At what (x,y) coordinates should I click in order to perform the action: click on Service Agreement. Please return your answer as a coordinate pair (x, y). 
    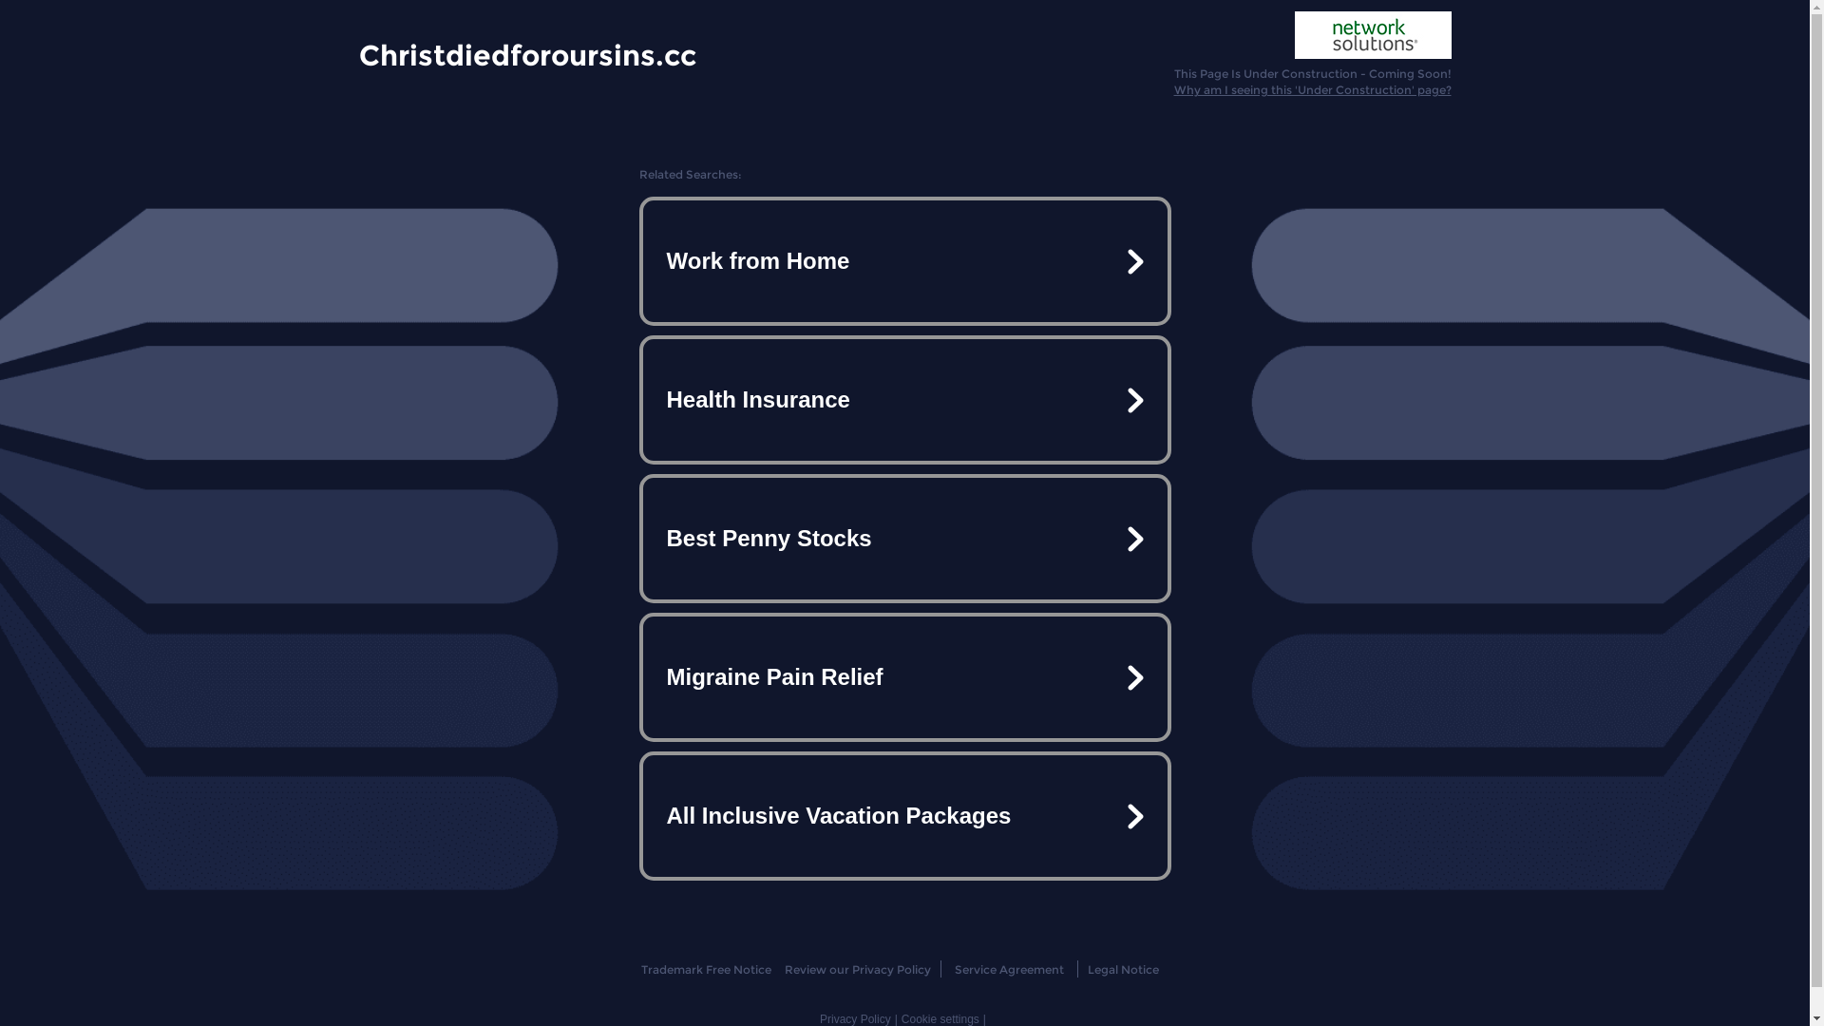
    Looking at the image, I should click on (1009, 969).